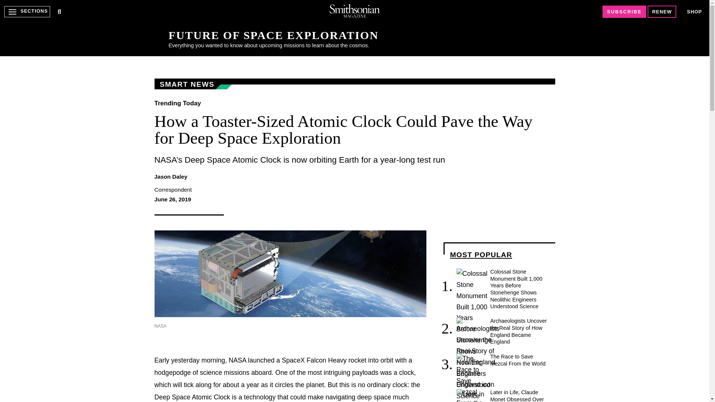  I want to click on RENEW, so click(662, 12).